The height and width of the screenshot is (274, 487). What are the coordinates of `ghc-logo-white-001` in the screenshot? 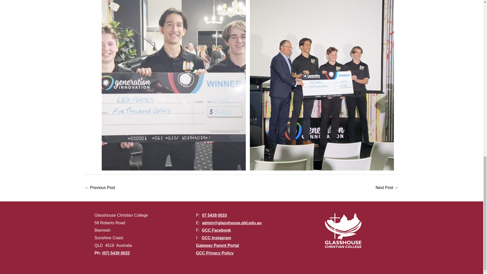 It's located at (343, 230).